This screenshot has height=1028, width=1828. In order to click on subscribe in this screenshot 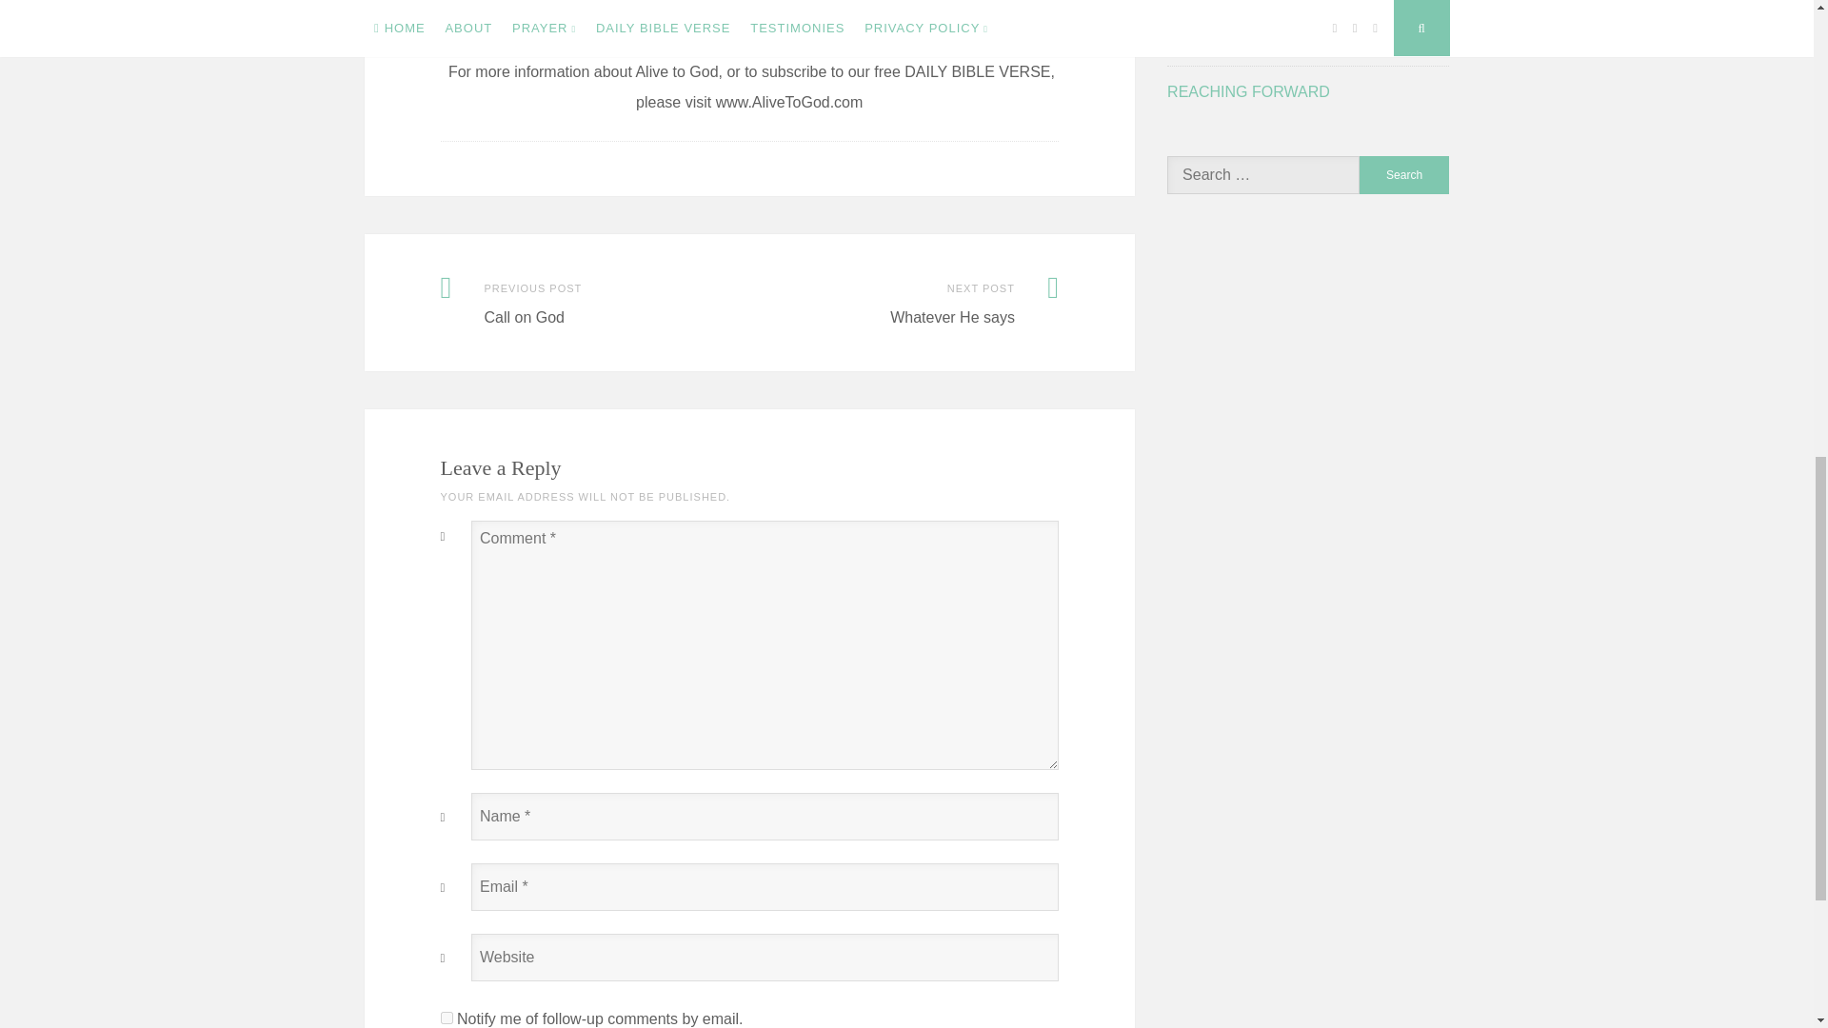, I will do `click(446, 1017)`.